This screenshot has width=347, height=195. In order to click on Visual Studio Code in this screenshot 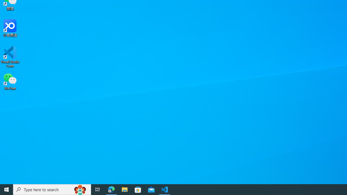, I will do `click(10, 57)`.